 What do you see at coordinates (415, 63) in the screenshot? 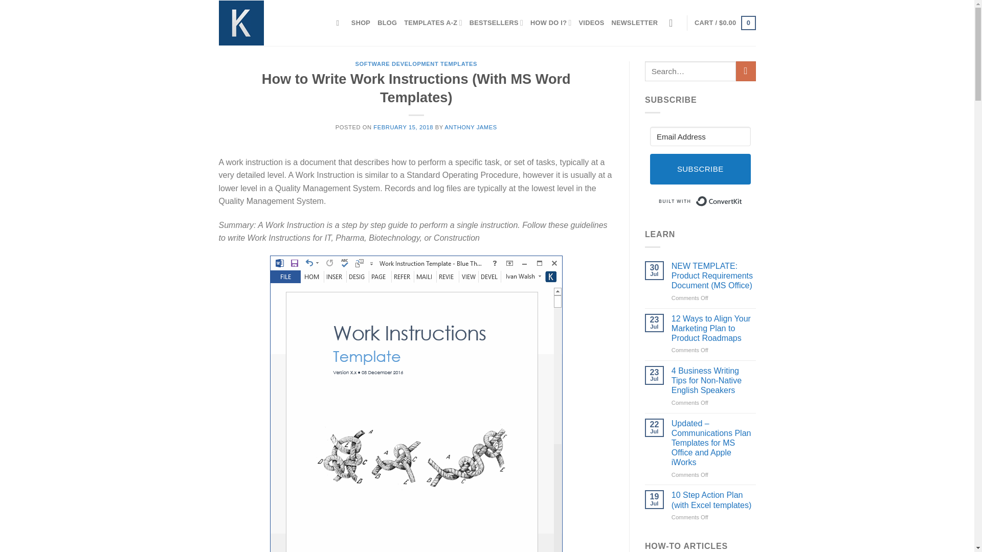
I see `SOFTWARE DEVELOPMENT TEMPLATES` at bounding box center [415, 63].